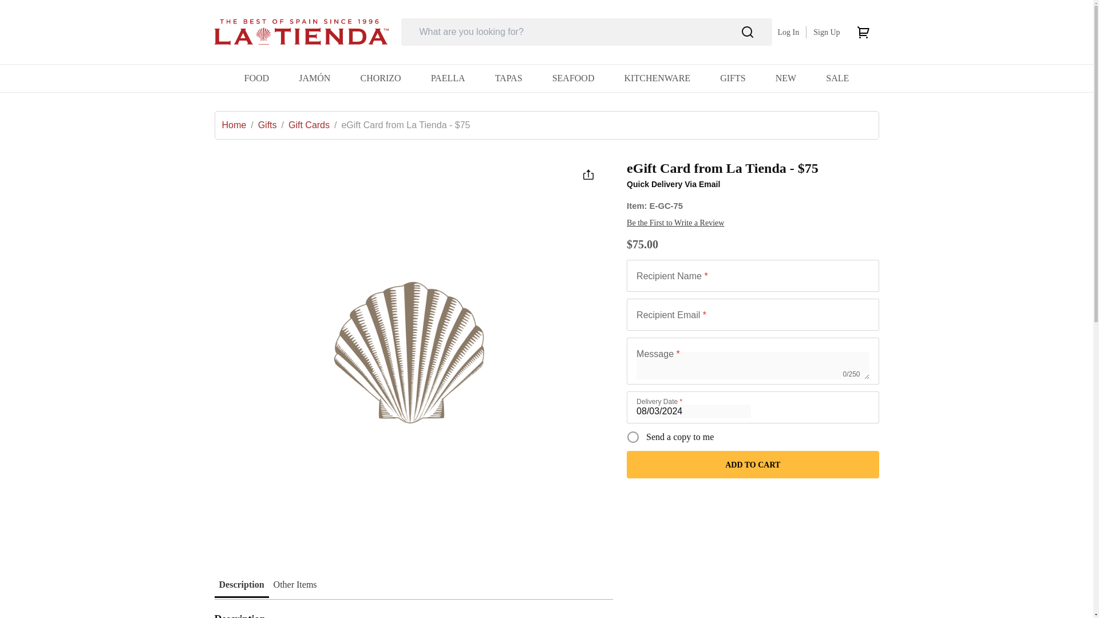  What do you see at coordinates (633, 437) in the screenshot?
I see `false` at bounding box center [633, 437].